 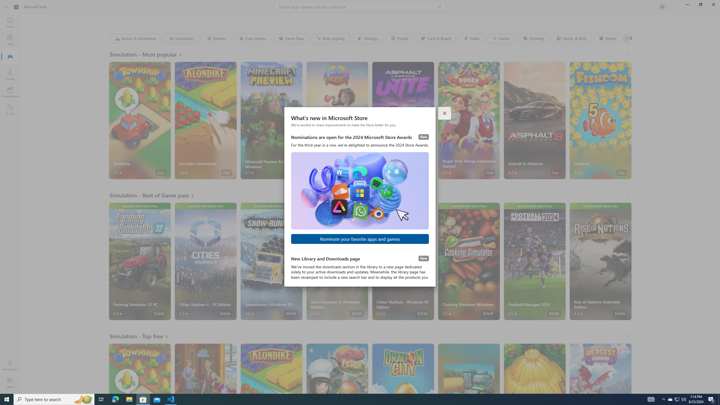 What do you see at coordinates (135, 38) in the screenshot?
I see `Action & Adventure` at bounding box center [135, 38].